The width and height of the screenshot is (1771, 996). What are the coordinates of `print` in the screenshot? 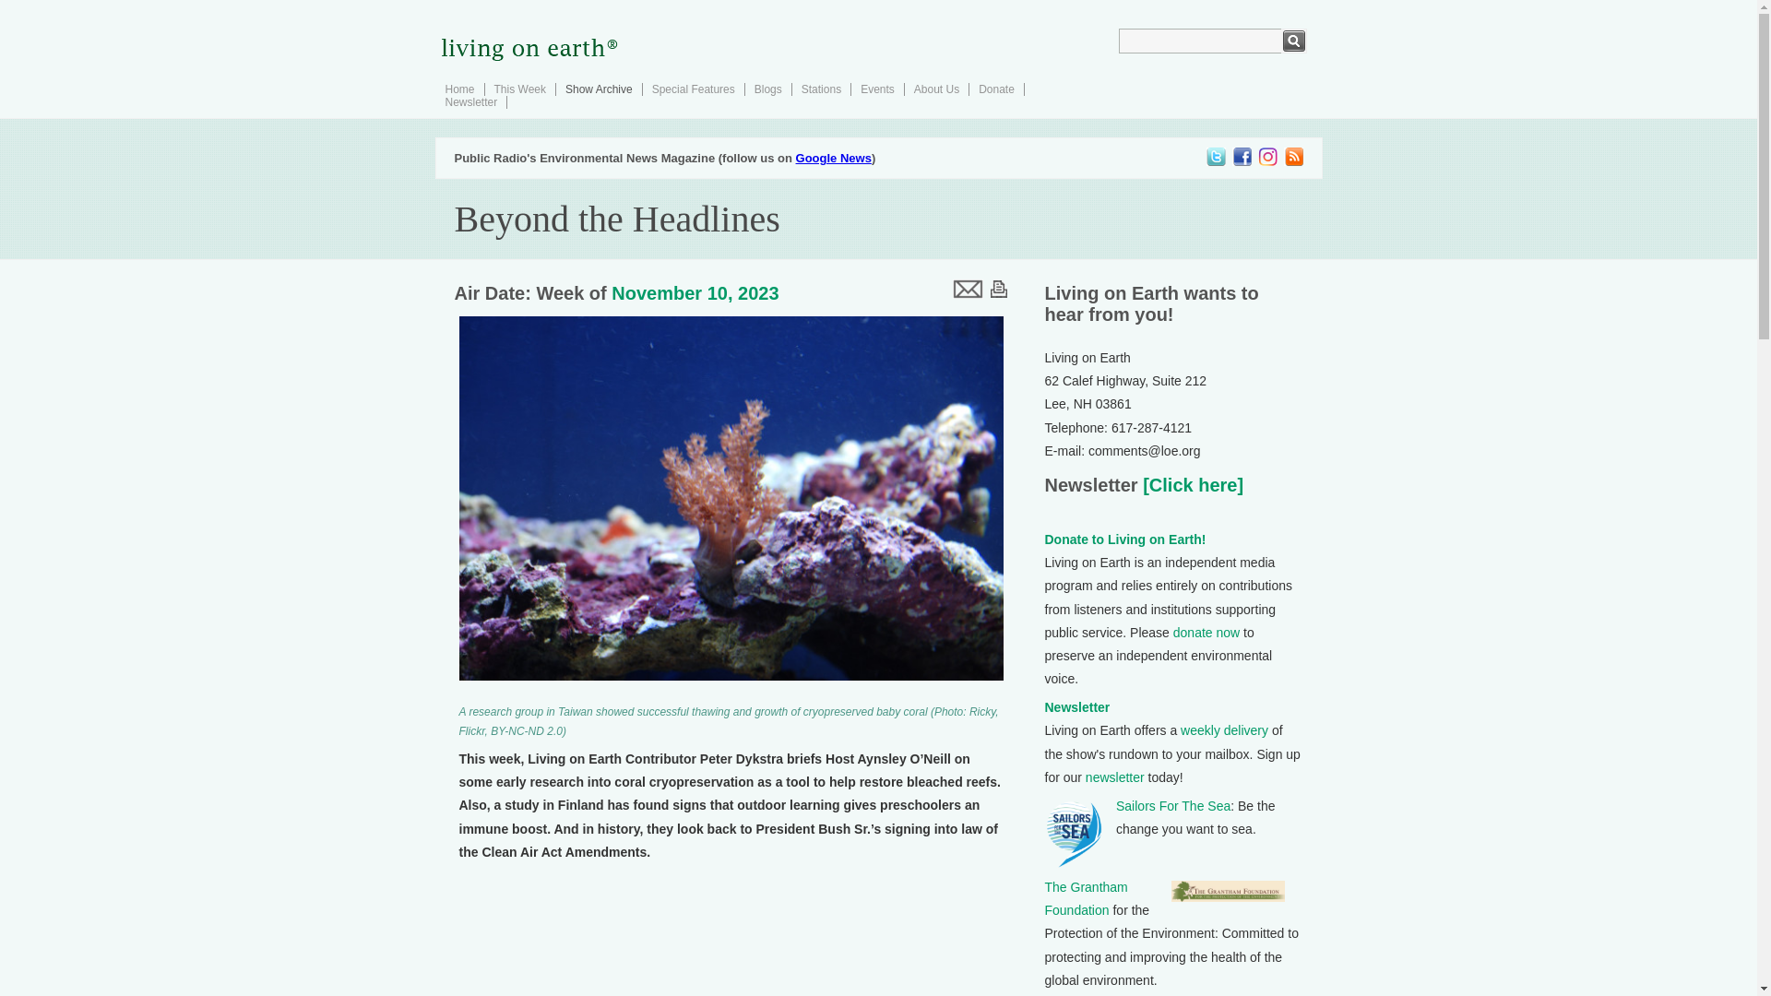 It's located at (998, 288).